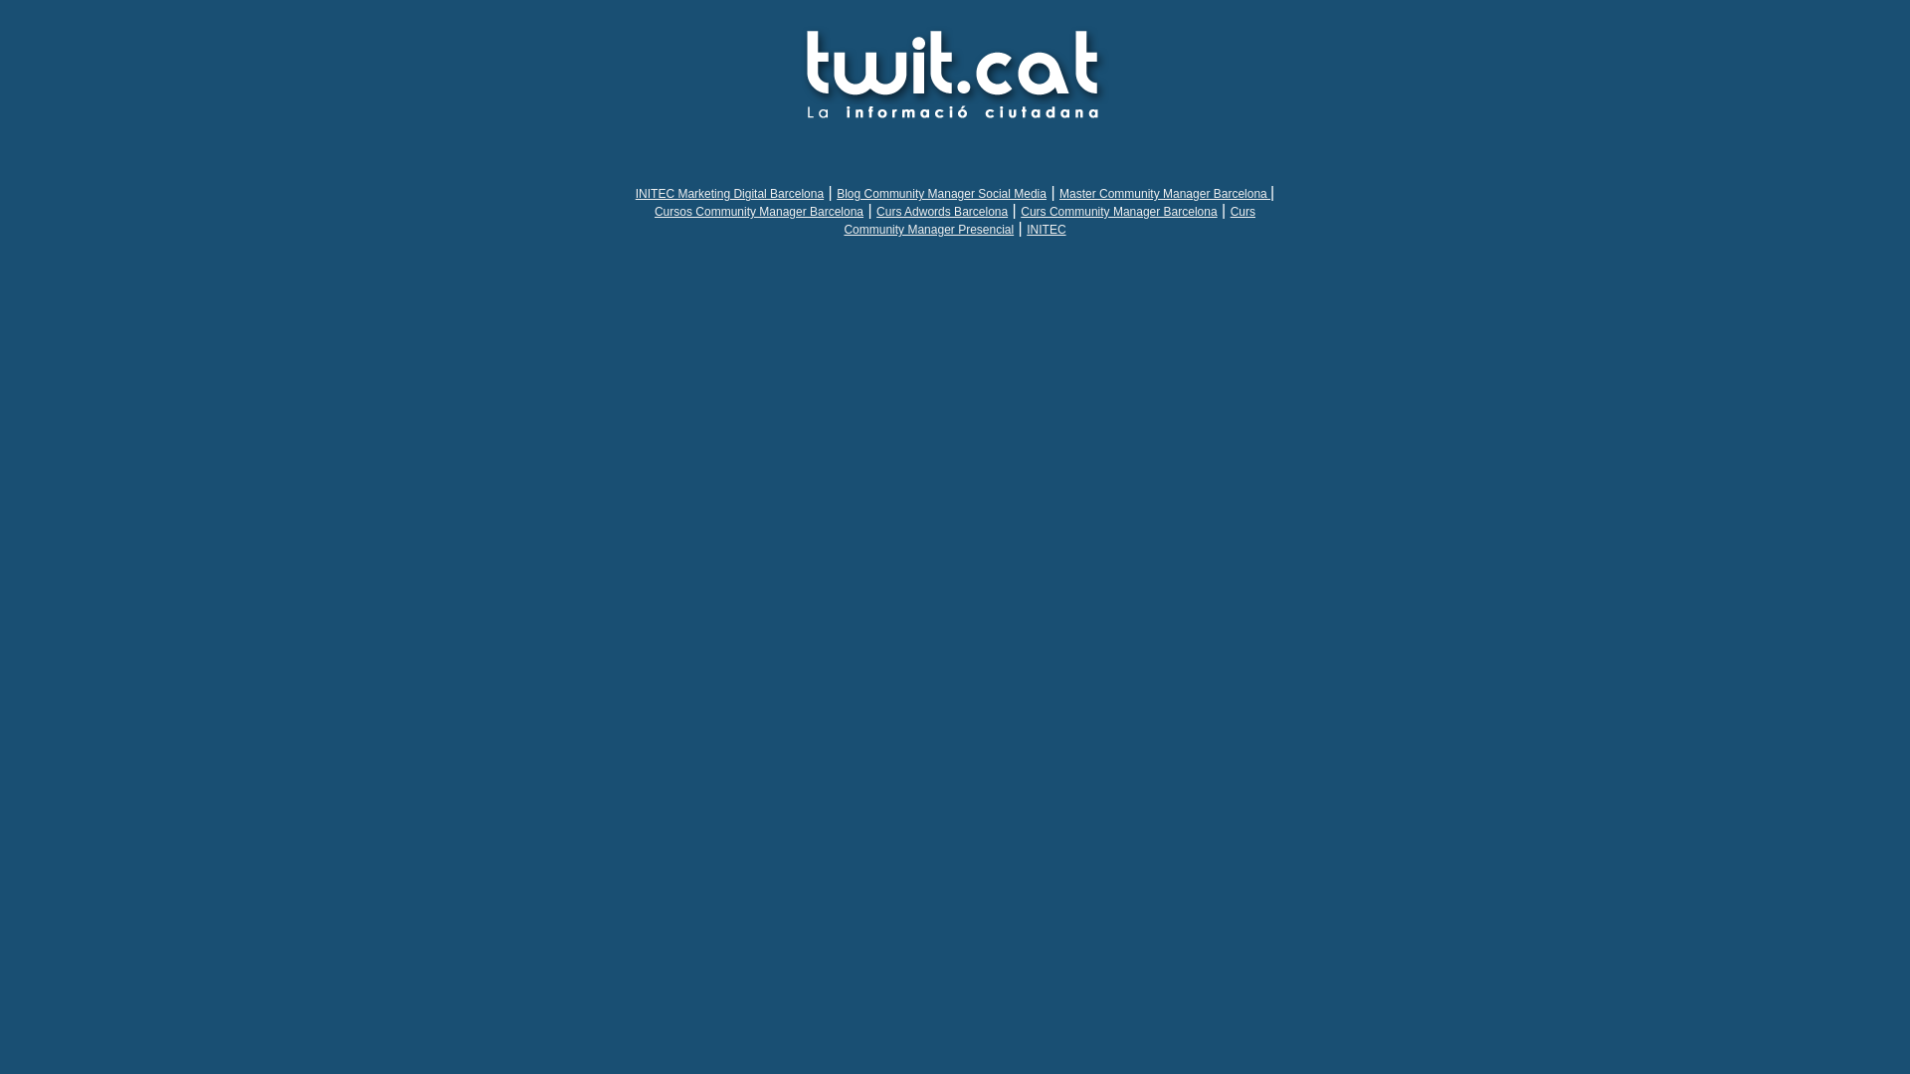 Image resolution: width=1910 pixels, height=1074 pixels. What do you see at coordinates (730, 194) in the screenshot?
I see `INITEC Marketing Digital Barcelona` at bounding box center [730, 194].